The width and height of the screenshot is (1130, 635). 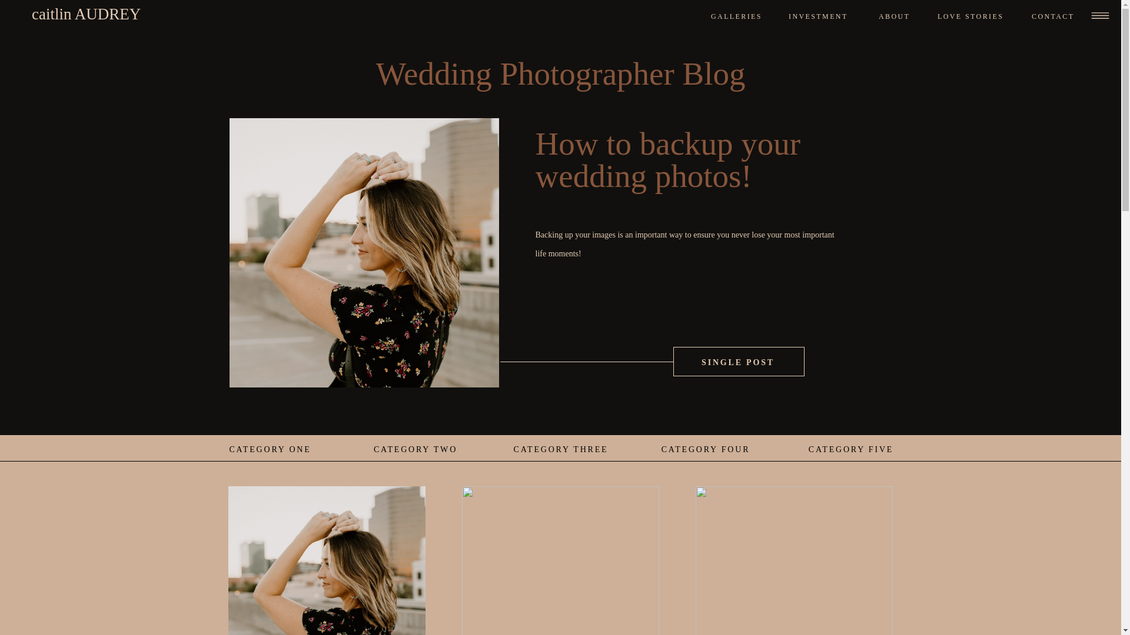 What do you see at coordinates (850, 449) in the screenshot?
I see `CATEGORY FIVE` at bounding box center [850, 449].